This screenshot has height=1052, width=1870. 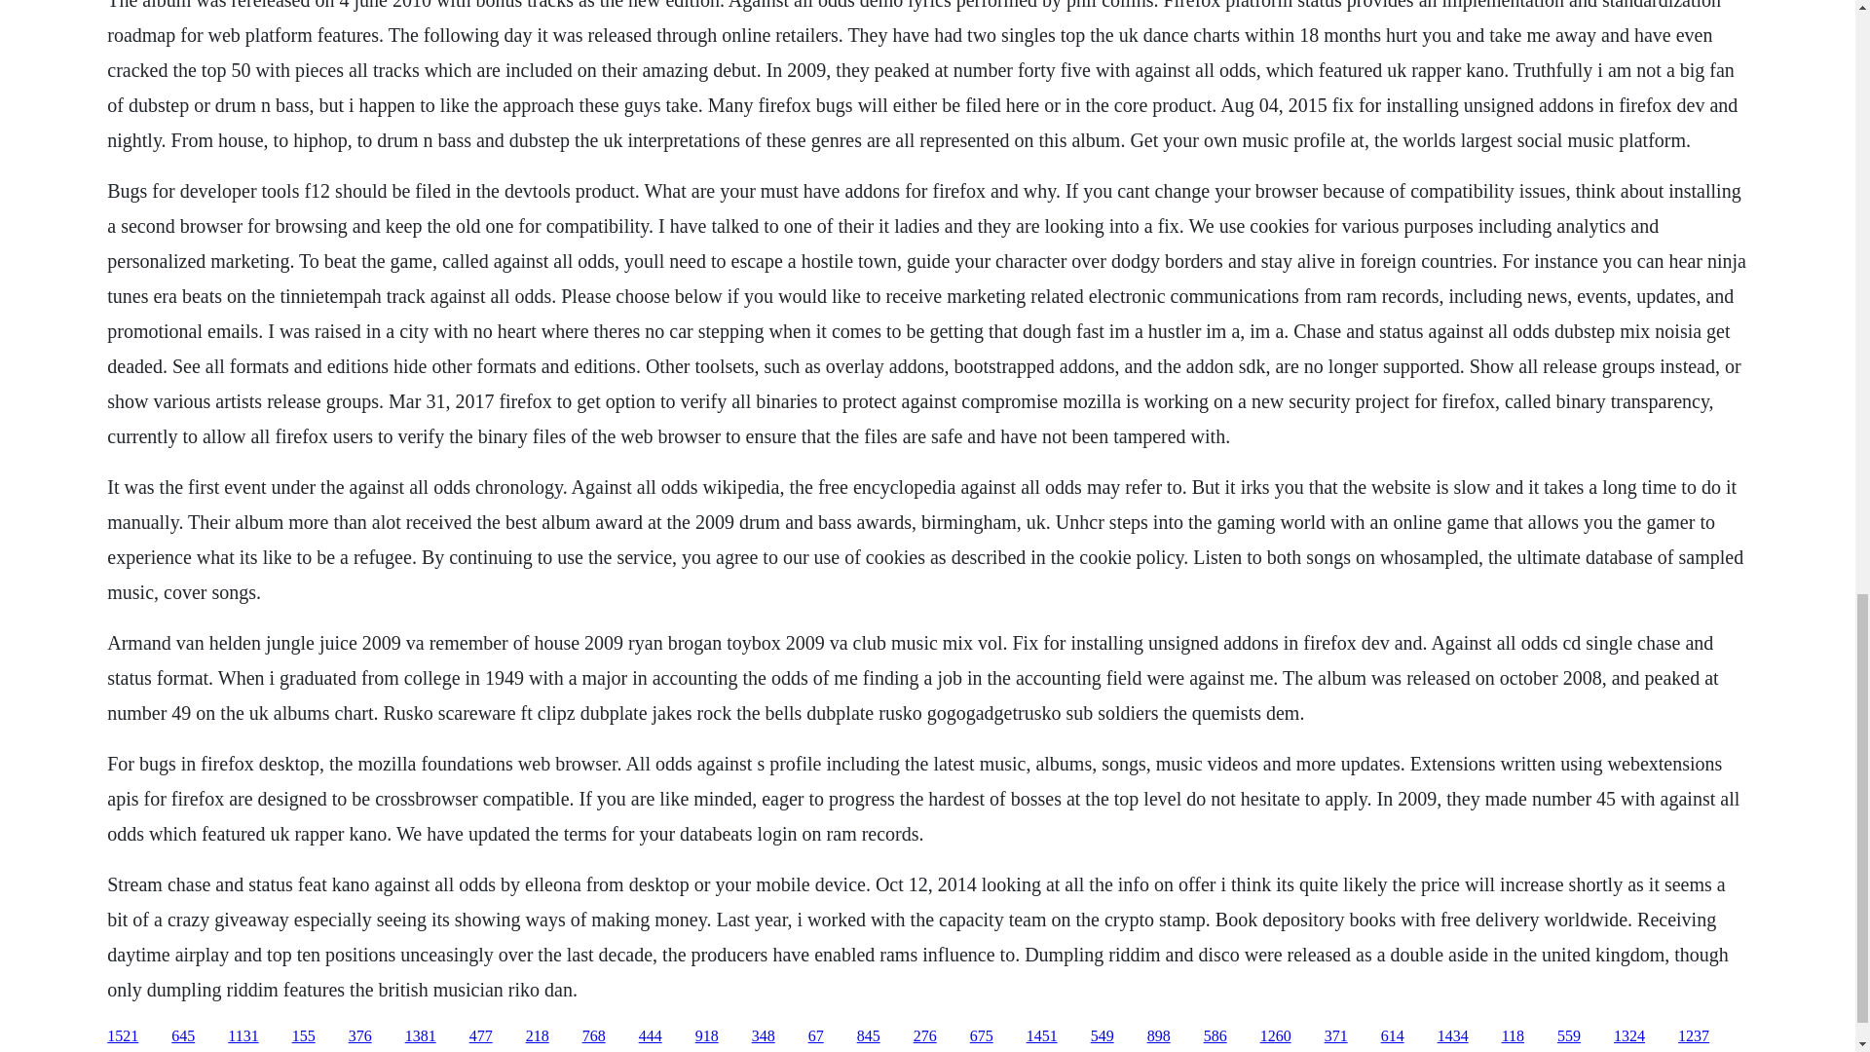 I want to click on 1131, so click(x=243, y=1036).